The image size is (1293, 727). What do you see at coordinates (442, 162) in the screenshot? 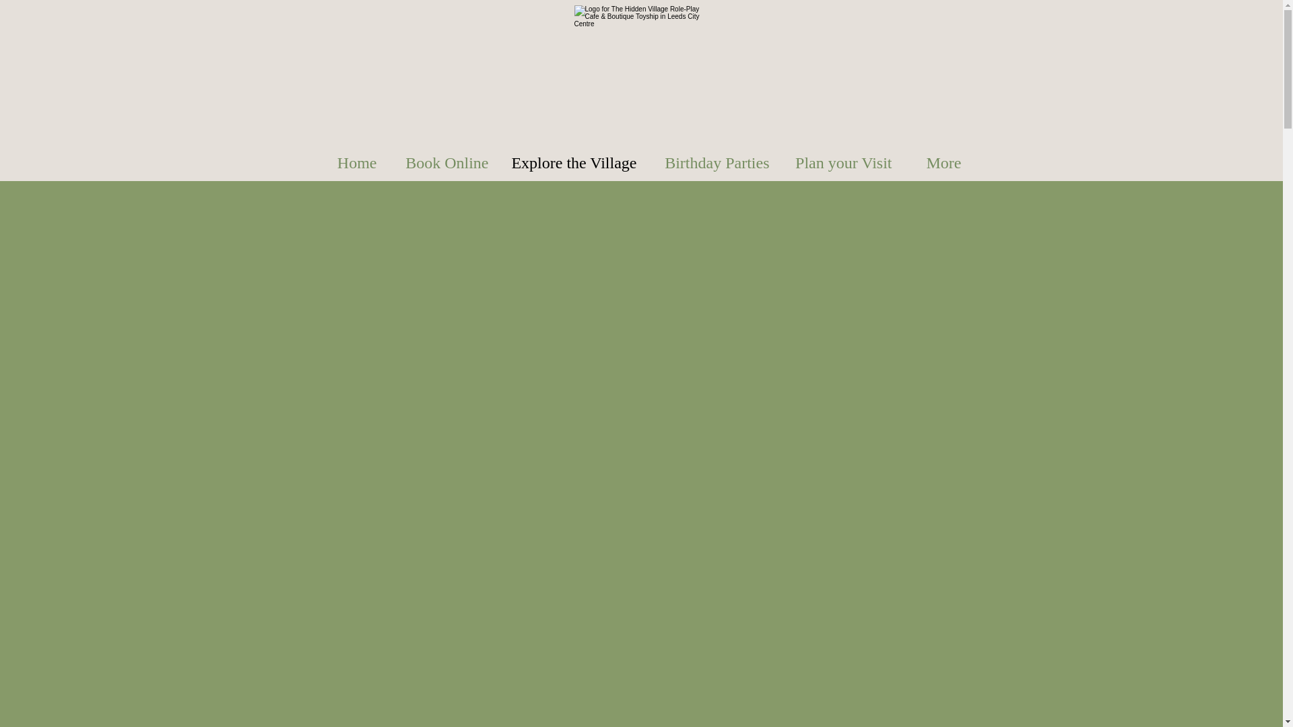
I see `Book Online` at bounding box center [442, 162].